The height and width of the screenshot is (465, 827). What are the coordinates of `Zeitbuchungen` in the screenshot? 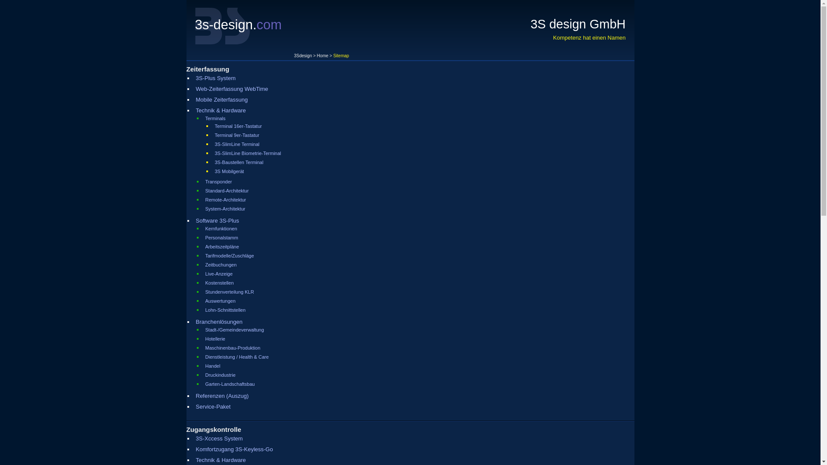 It's located at (221, 265).